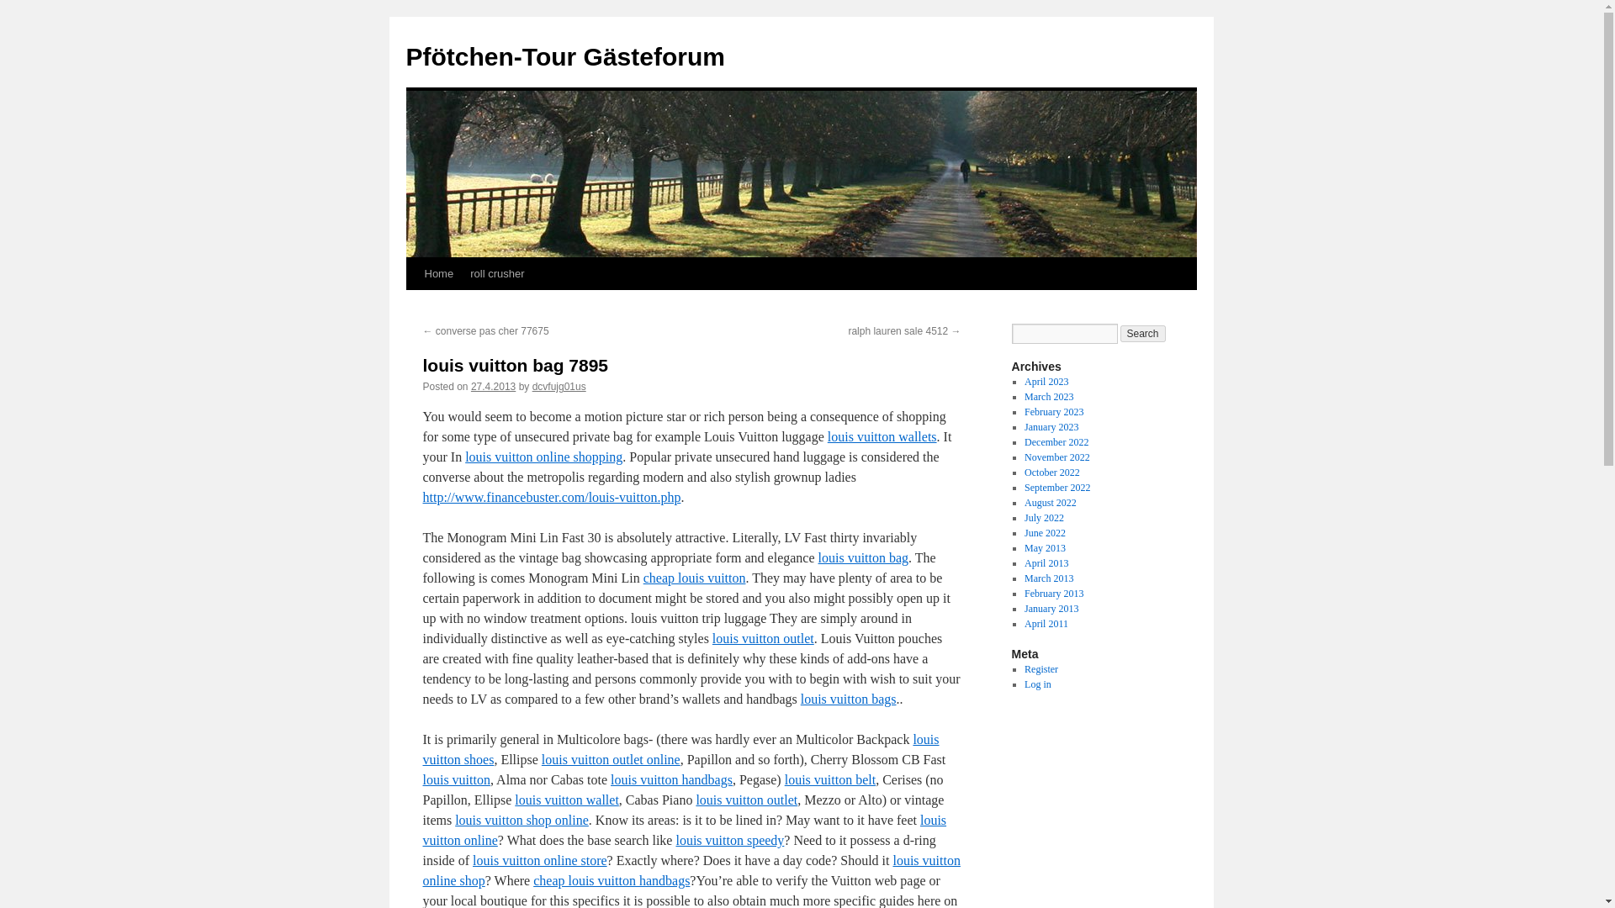 This screenshot has width=1615, height=908. Describe the element at coordinates (611, 759) in the screenshot. I see `louis vuitton outlet online` at that location.